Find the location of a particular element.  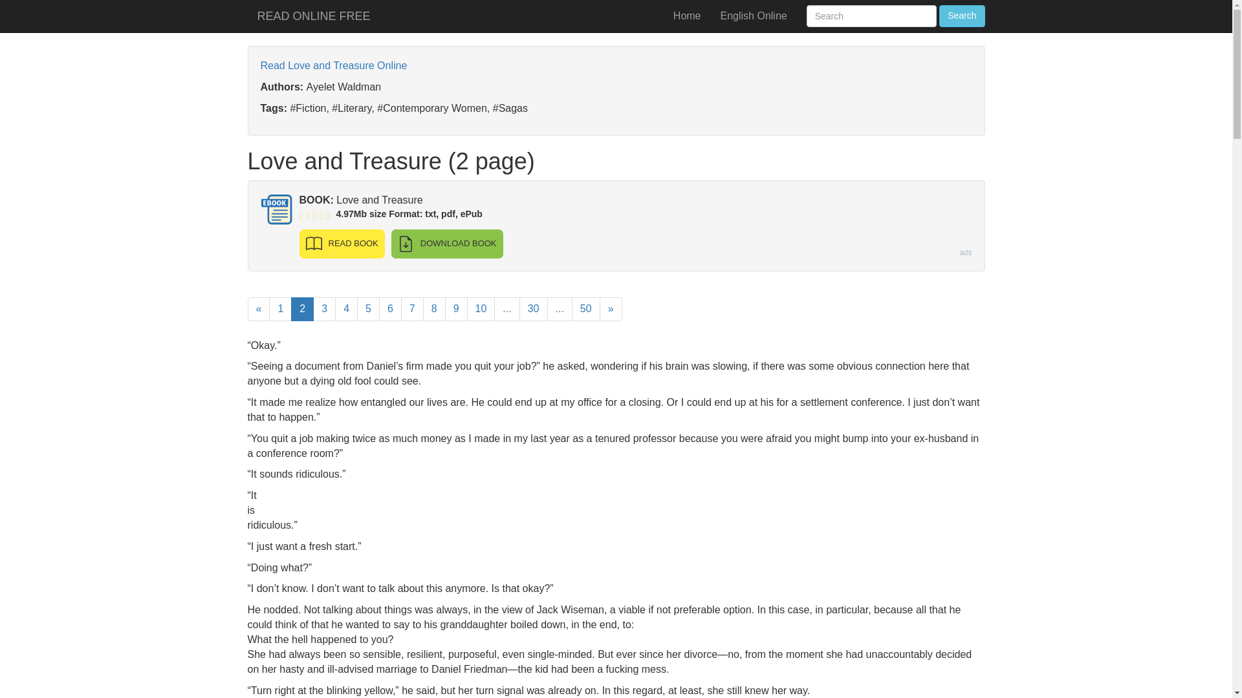

2 is located at coordinates (302, 309).